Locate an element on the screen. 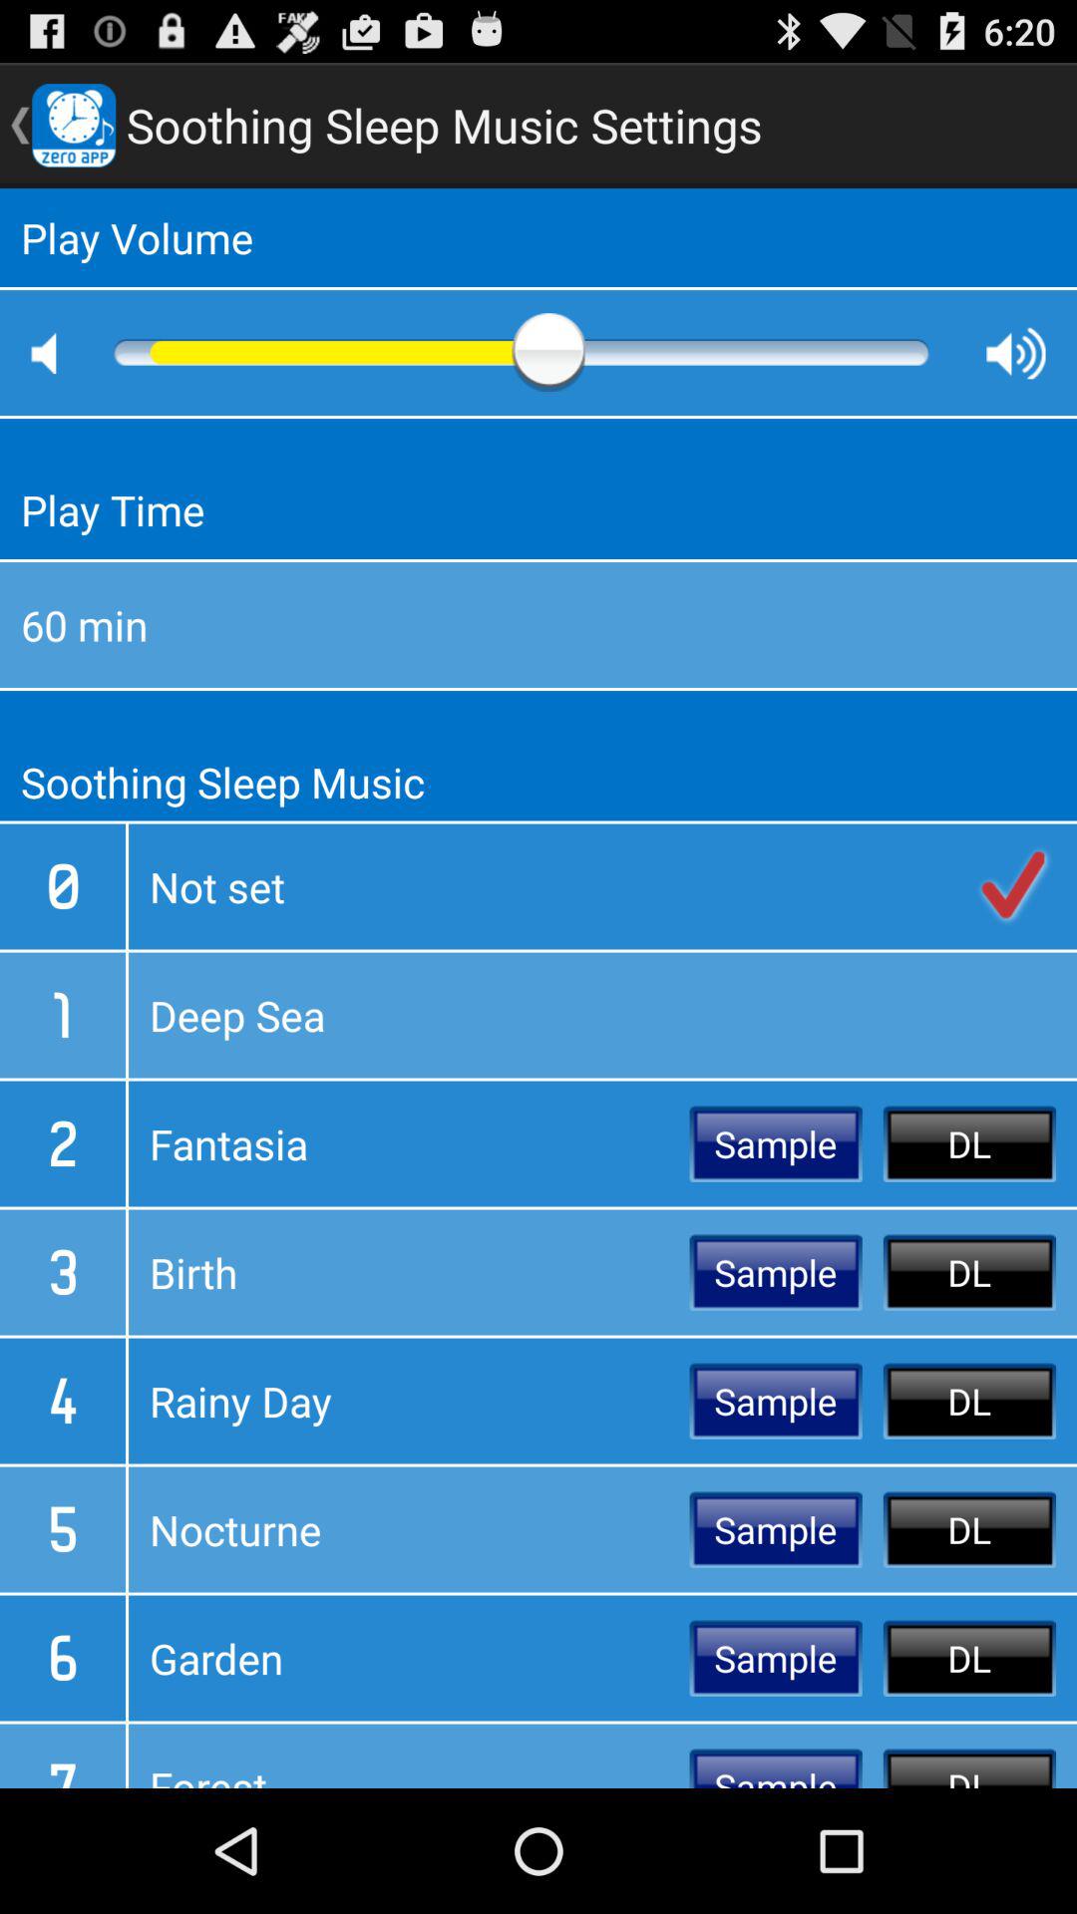 The height and width of the screenshot is (1914, 1077). choose not set item is located at coordinates (602, 886).